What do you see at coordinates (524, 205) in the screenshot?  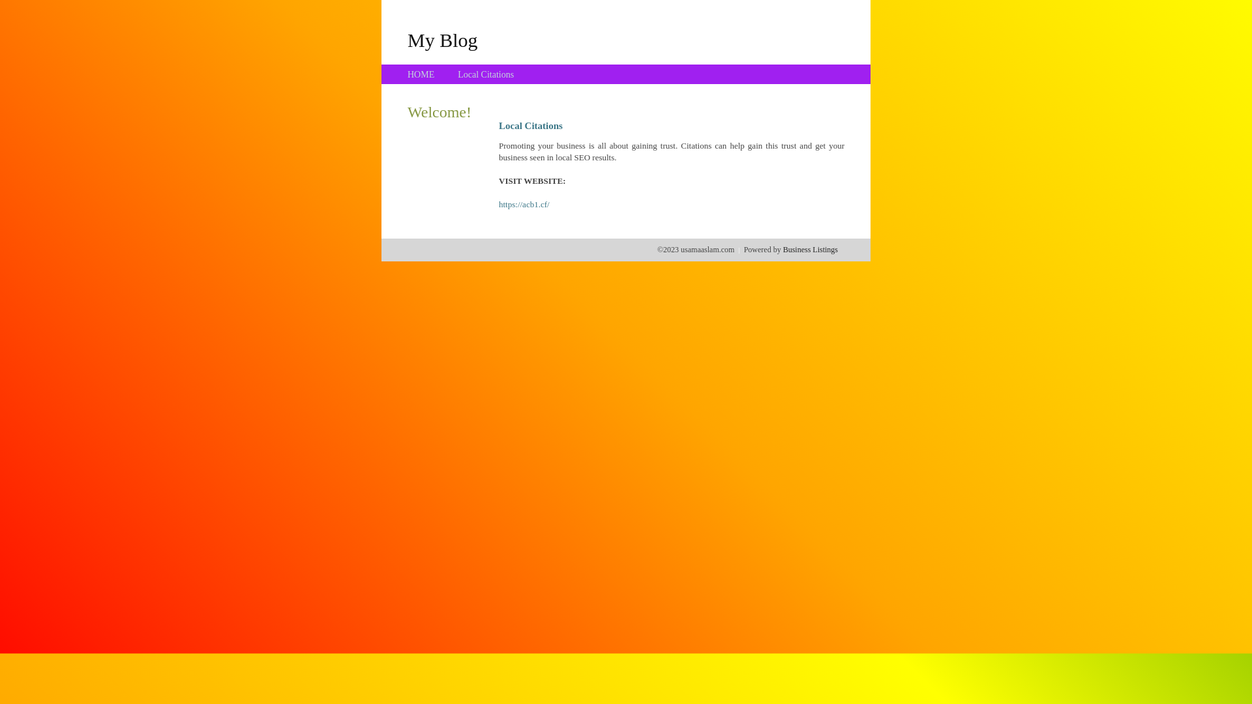 I see `https://acb1.cf/` at bounding box center [524, 205].